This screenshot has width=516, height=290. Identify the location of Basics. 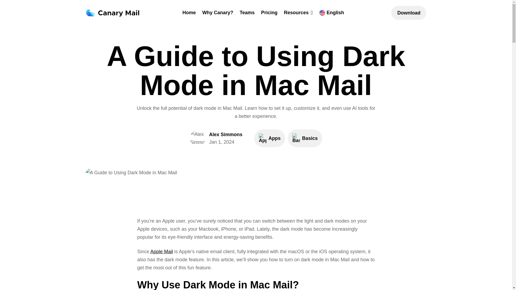
(216, 138).